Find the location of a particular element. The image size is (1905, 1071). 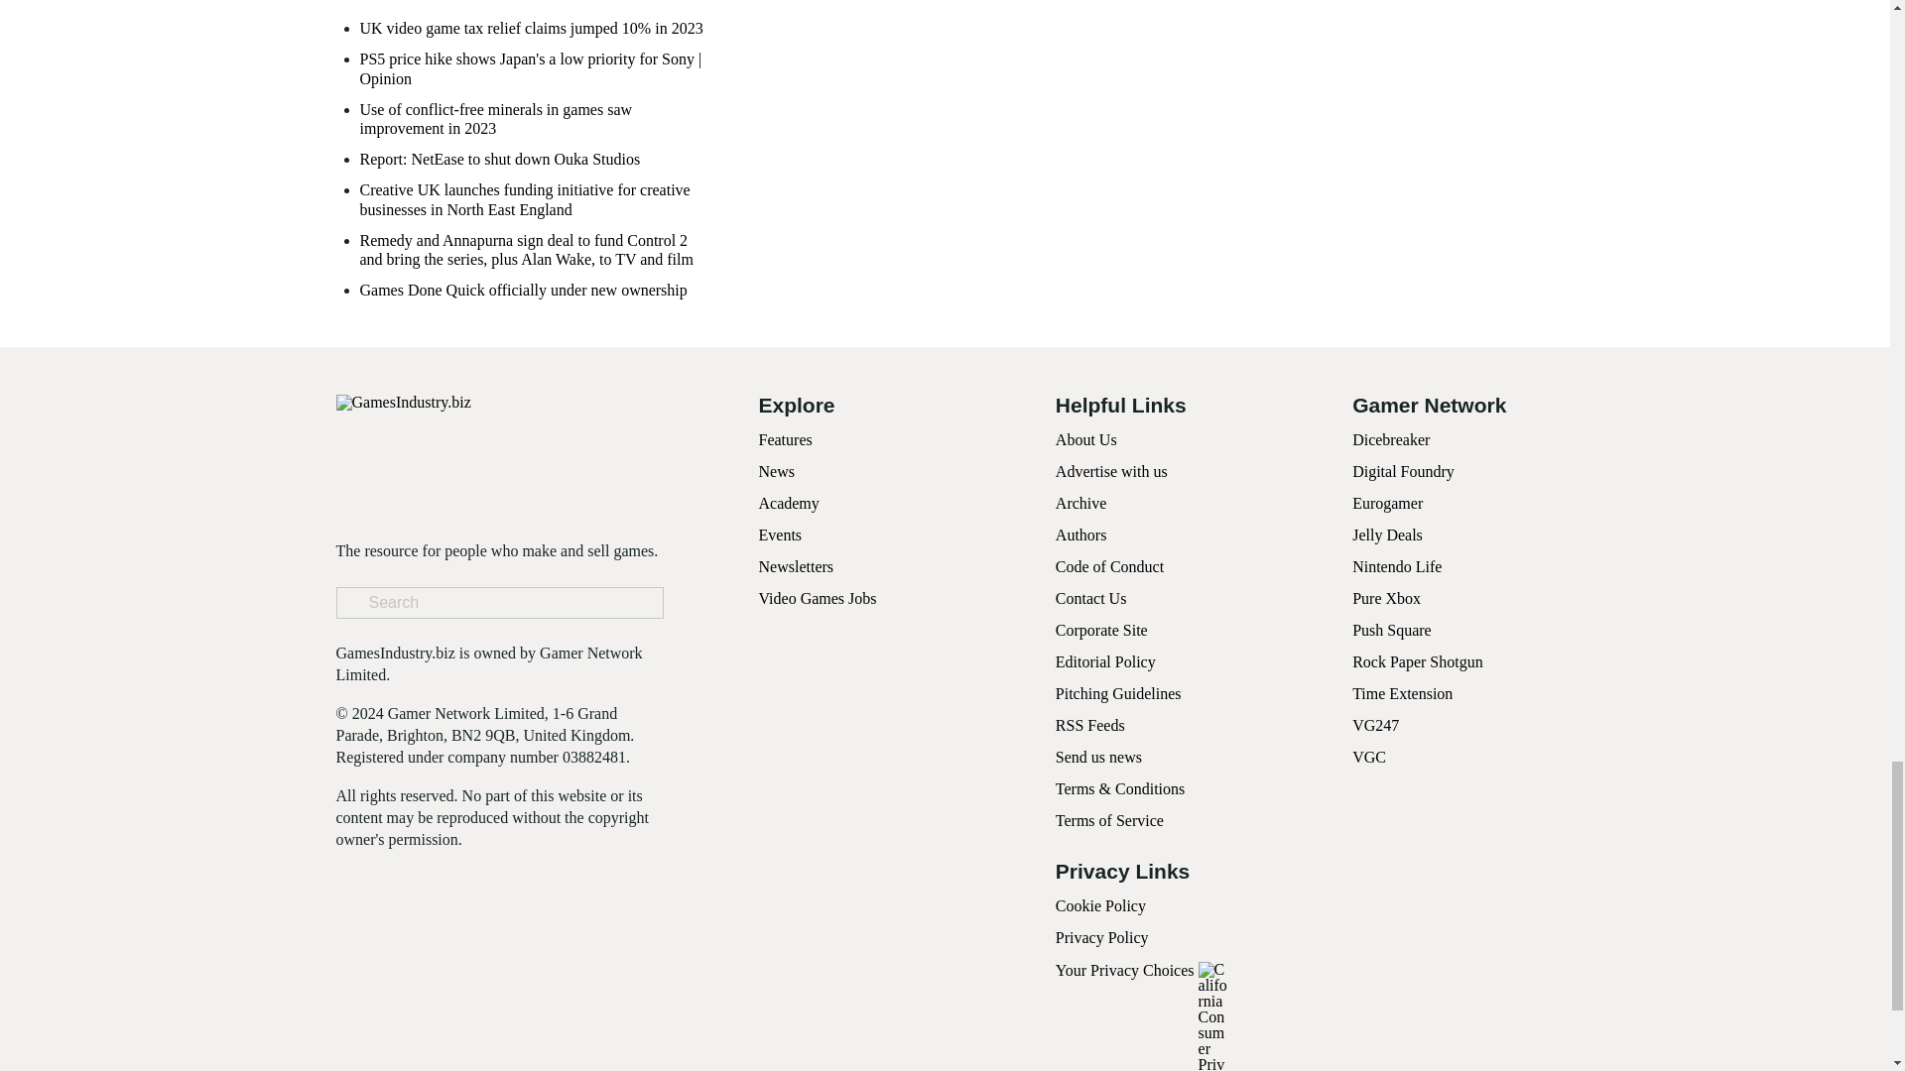

Academy is located at coordinates (788, 503).